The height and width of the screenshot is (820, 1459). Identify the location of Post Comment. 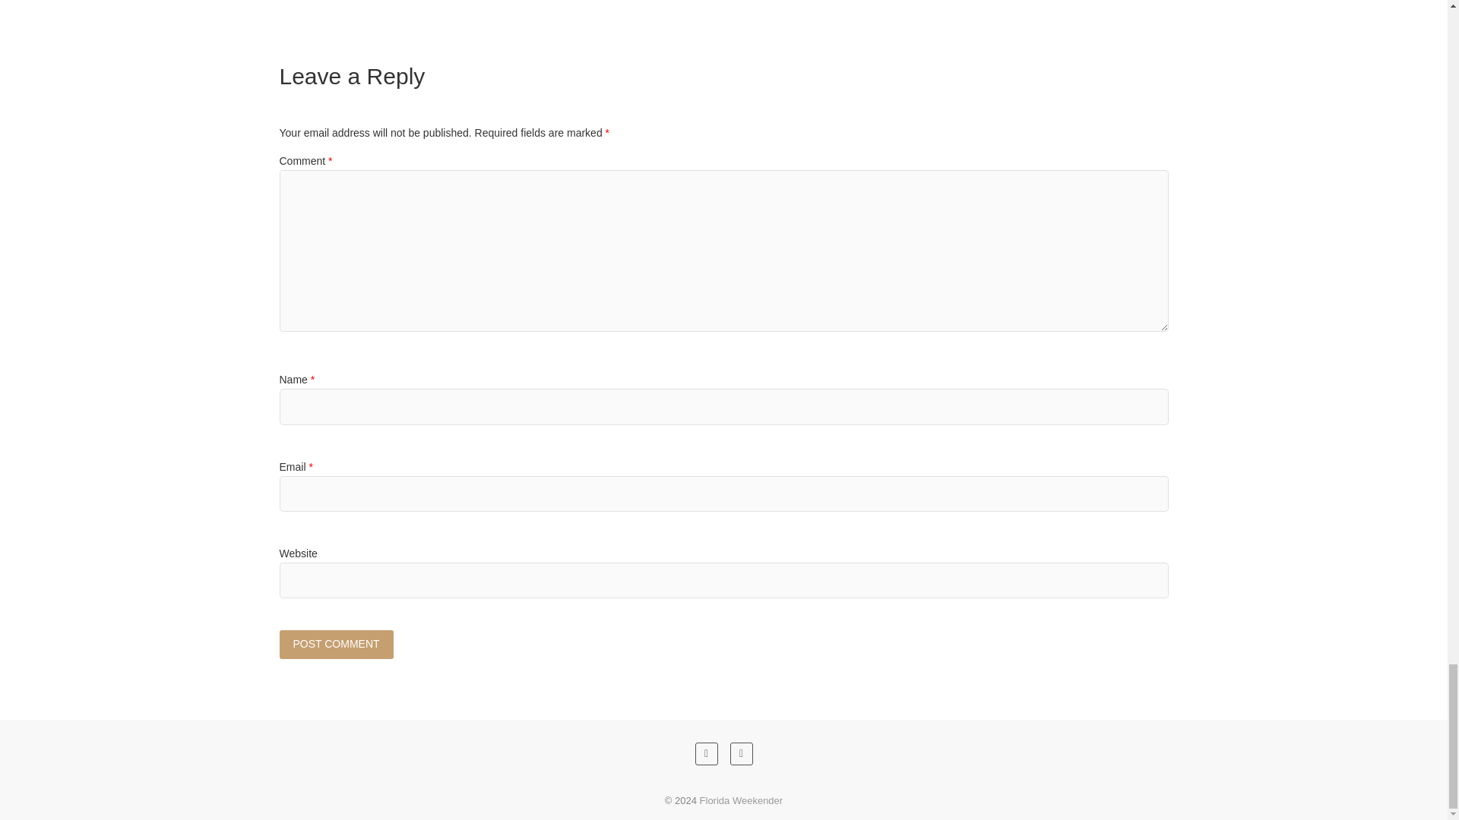
(337, 644).